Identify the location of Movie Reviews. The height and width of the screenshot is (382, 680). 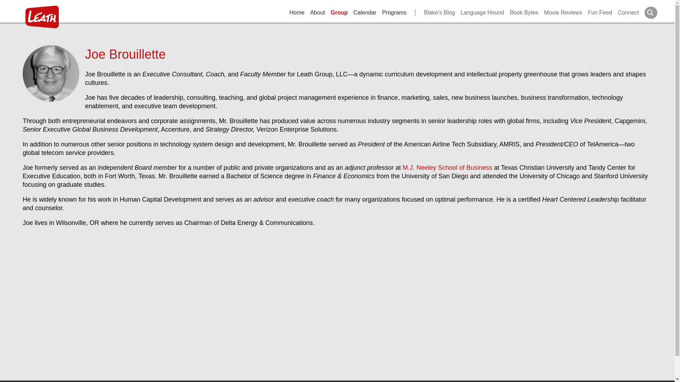
(563, 13).